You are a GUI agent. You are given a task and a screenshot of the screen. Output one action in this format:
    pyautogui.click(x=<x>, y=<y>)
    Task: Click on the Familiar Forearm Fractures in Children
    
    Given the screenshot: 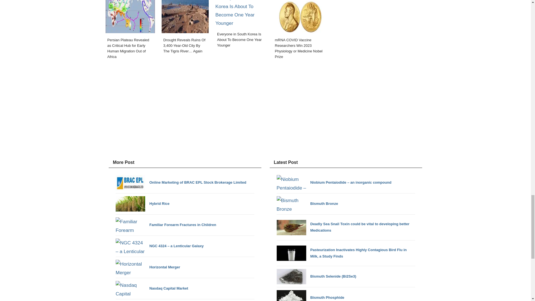 What is the action you would take?
    pyautogui.click(x=166, y=225)
    